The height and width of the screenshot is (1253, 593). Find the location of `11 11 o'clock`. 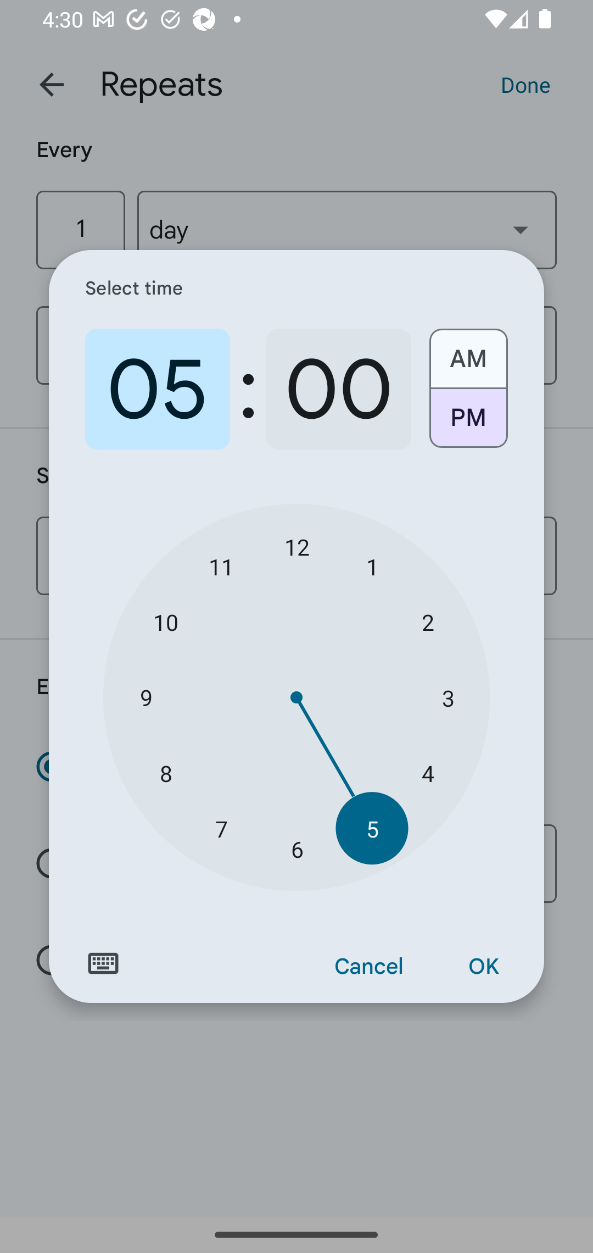

11 11 o'clock is located at coordinates (221, 566).